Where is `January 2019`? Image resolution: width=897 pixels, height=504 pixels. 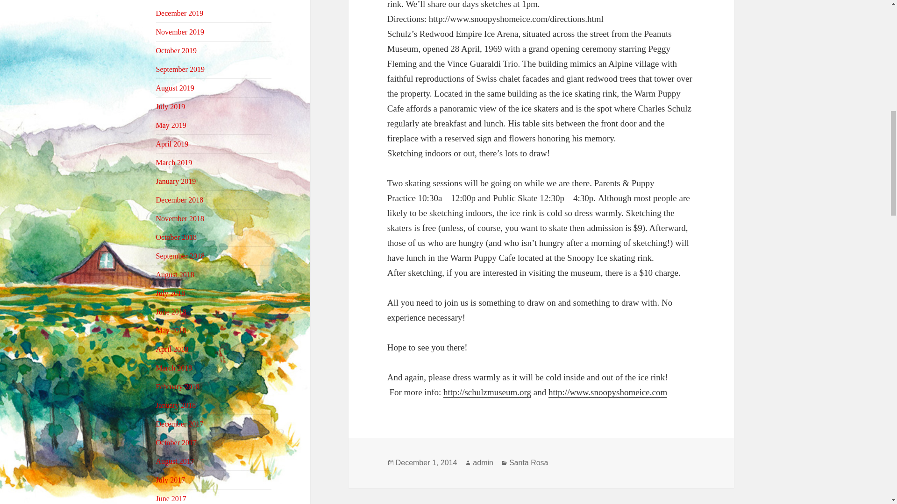 January 2019 is located at coordinates (176, 181).